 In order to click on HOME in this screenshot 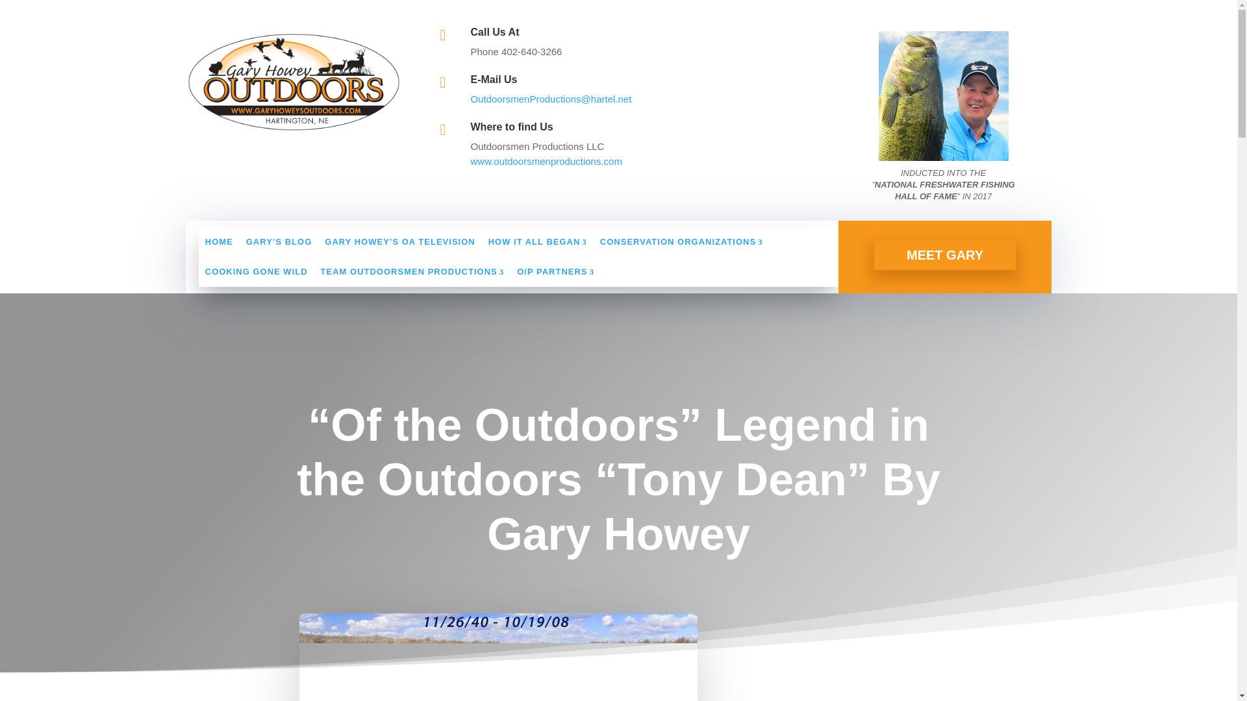, I will do `click(218, 241)`.